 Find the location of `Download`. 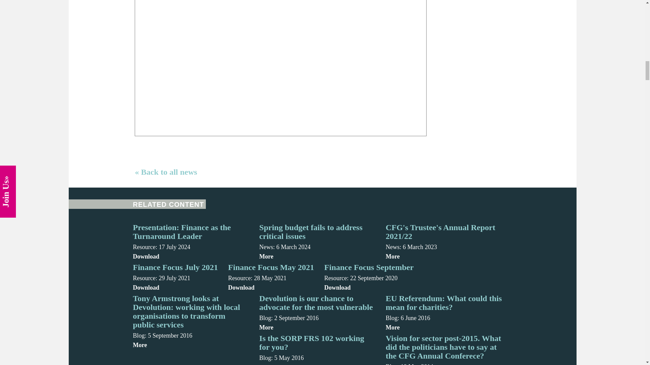

Download is located at coordinates (191, 256).